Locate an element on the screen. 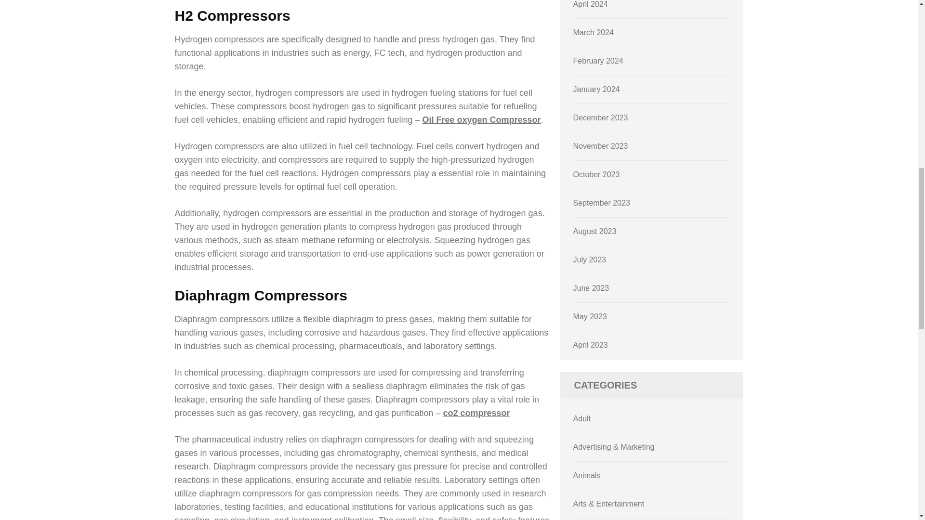 This screenshot has width=925, height=520. August 2023 is located at coordinates (595, 231).